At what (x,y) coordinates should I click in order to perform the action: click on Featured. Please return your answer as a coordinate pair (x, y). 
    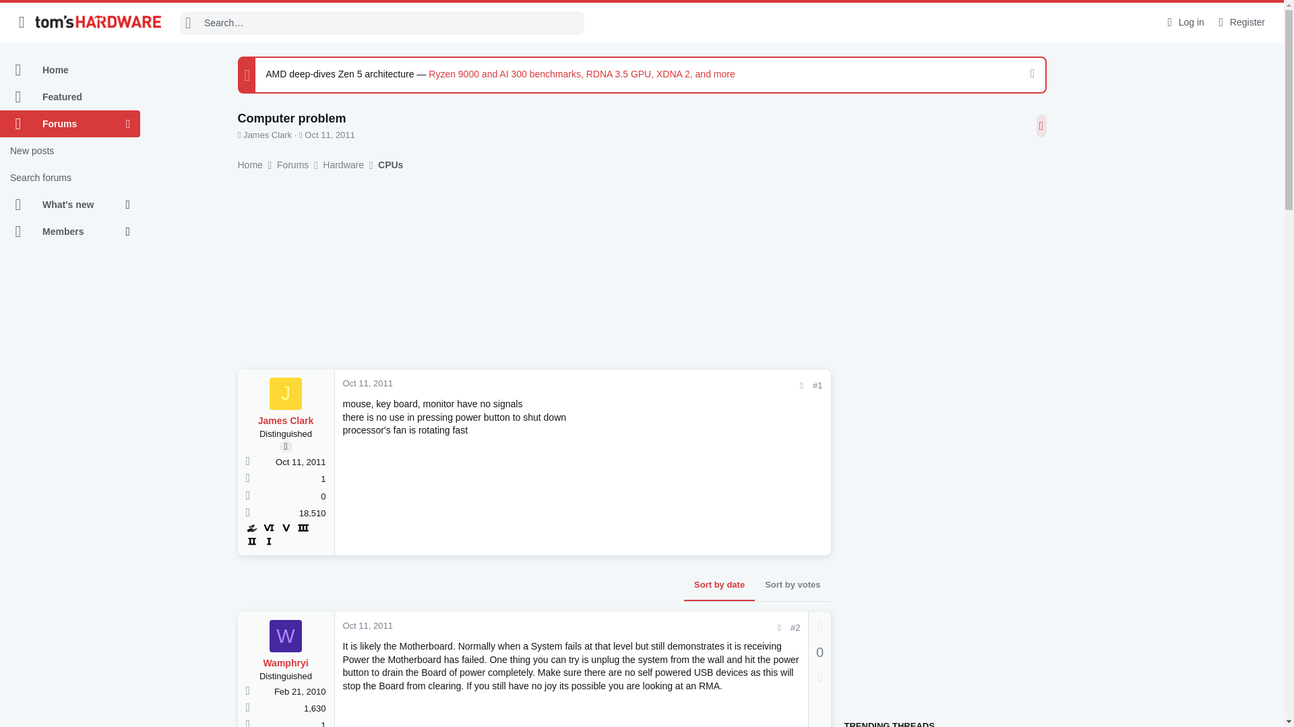
    Looking at the image, I should click on (70, 97).